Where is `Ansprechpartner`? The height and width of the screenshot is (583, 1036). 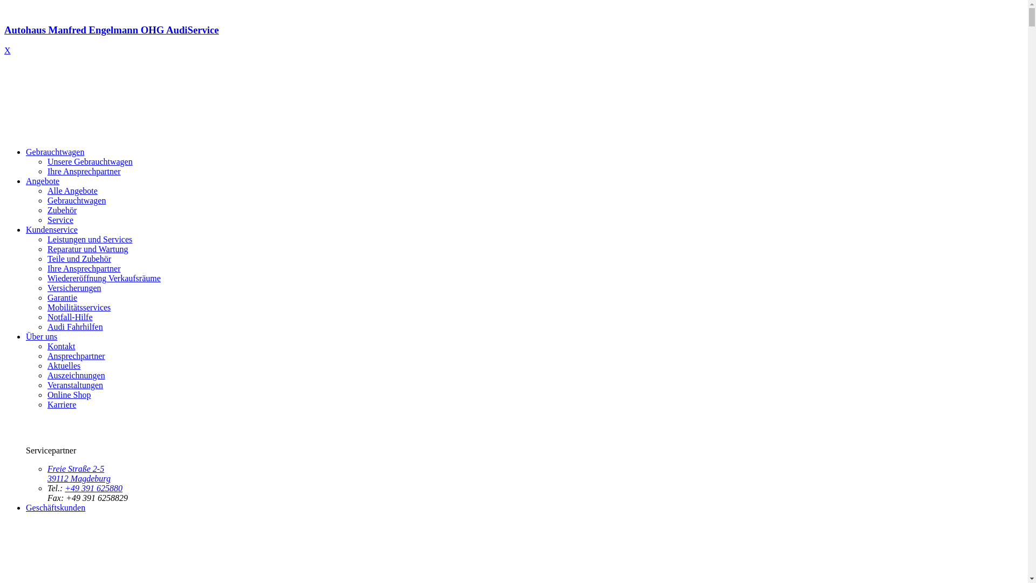 Ansprechpartner is located at coordinates (77, 356).